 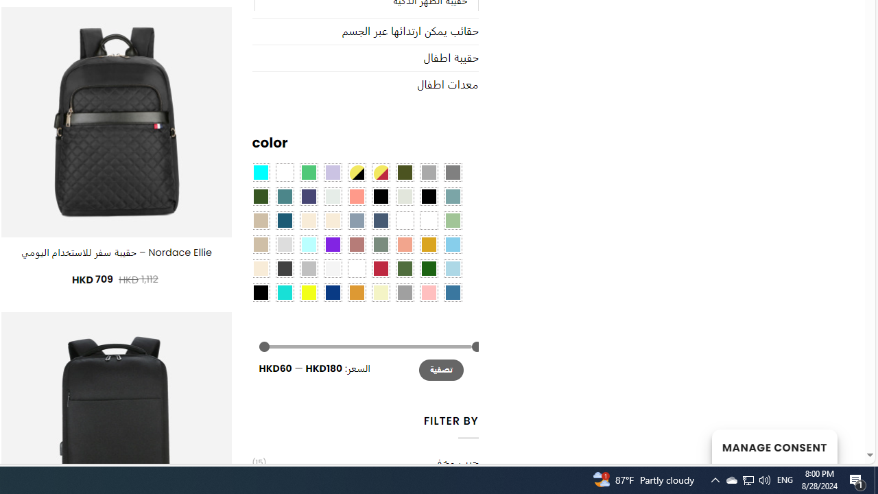 I want to click on Light Green, so click(x=453, y=220).